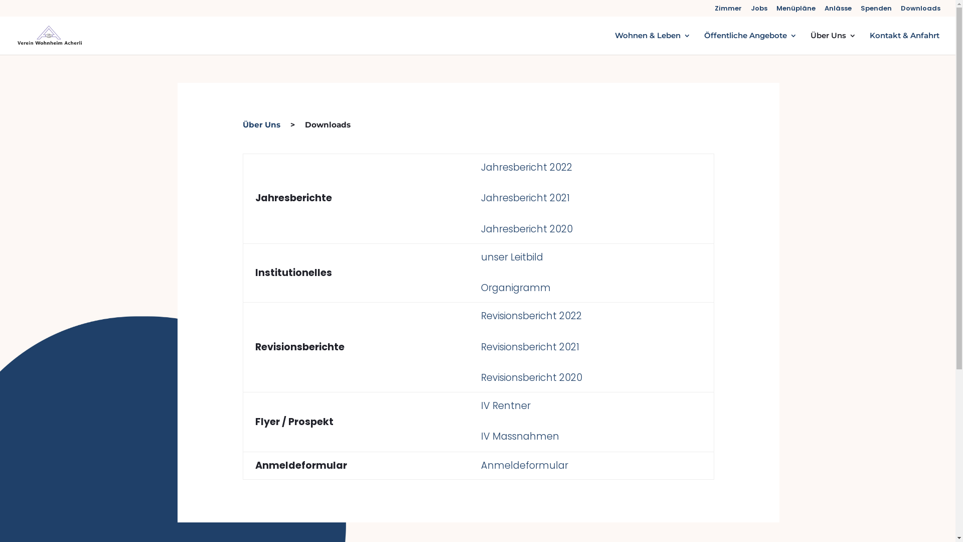  What do you see at coordinates (520, 436) in the screenshot?
I see `IV Massnahmen` at bounding box center [520, 436].